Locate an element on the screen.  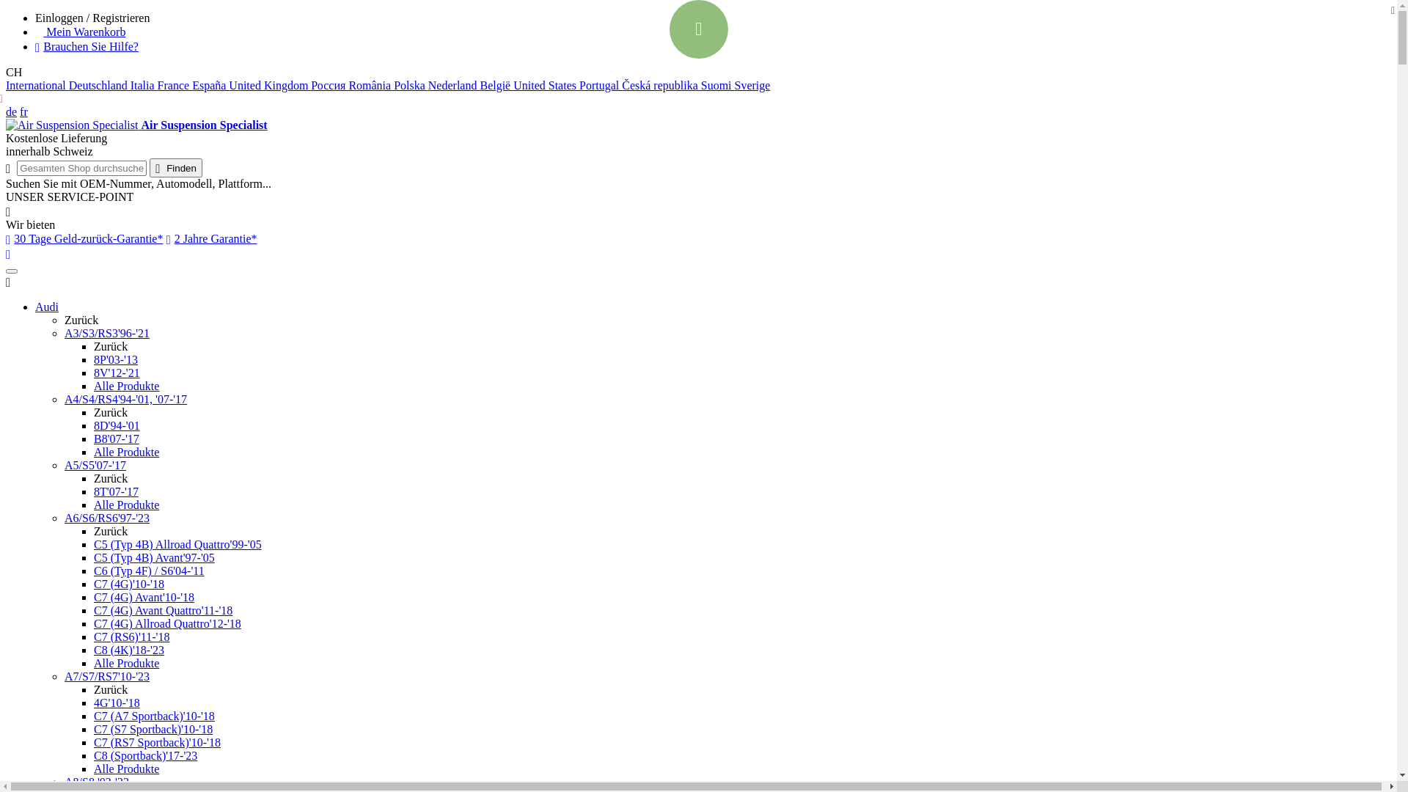
C7 (A7 Sportback)'10-'18 is located at coordinates (154, 716).